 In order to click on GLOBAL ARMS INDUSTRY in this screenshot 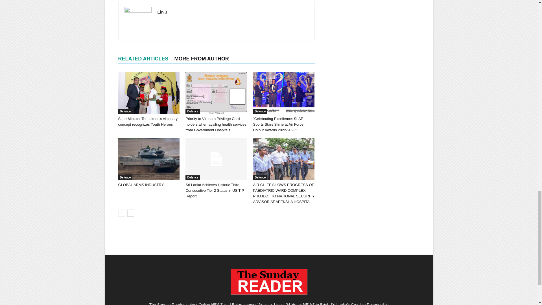, I will do `click(148, 159)`.